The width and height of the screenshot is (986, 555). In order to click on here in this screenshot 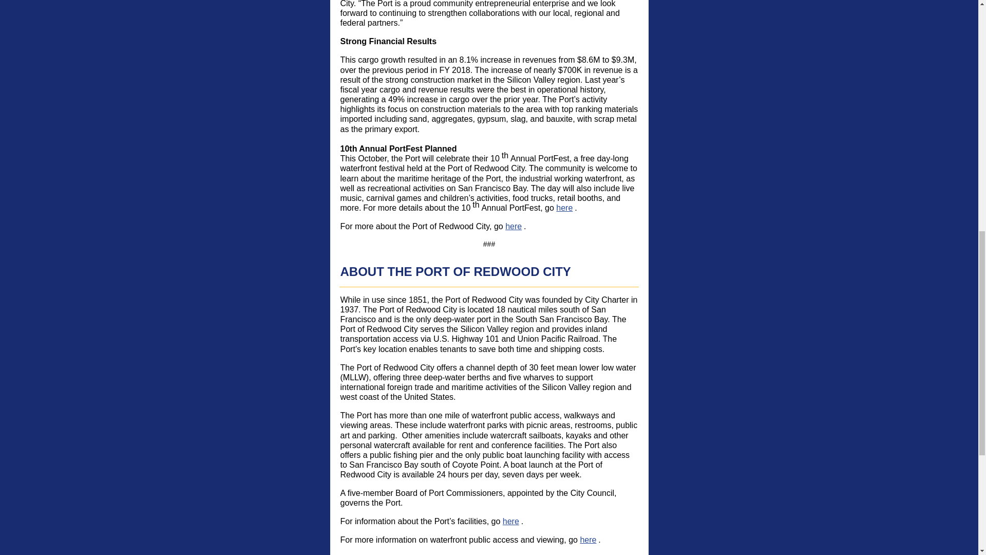, I will do `click(513, 226)`.